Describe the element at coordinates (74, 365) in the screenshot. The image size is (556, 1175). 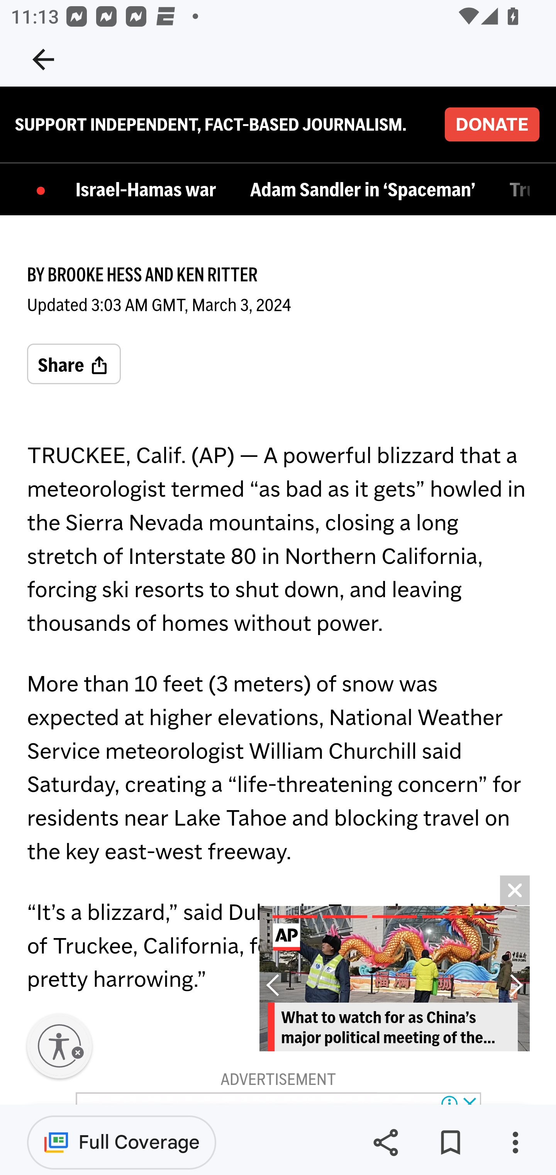
I see `Share` at that location.